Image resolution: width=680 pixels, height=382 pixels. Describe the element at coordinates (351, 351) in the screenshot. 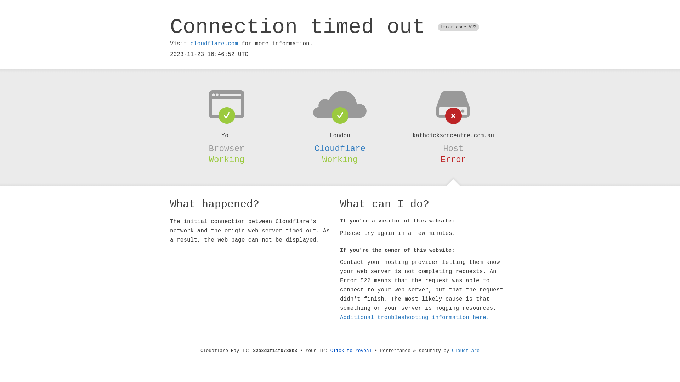

I see `Click to reveal` at that location.